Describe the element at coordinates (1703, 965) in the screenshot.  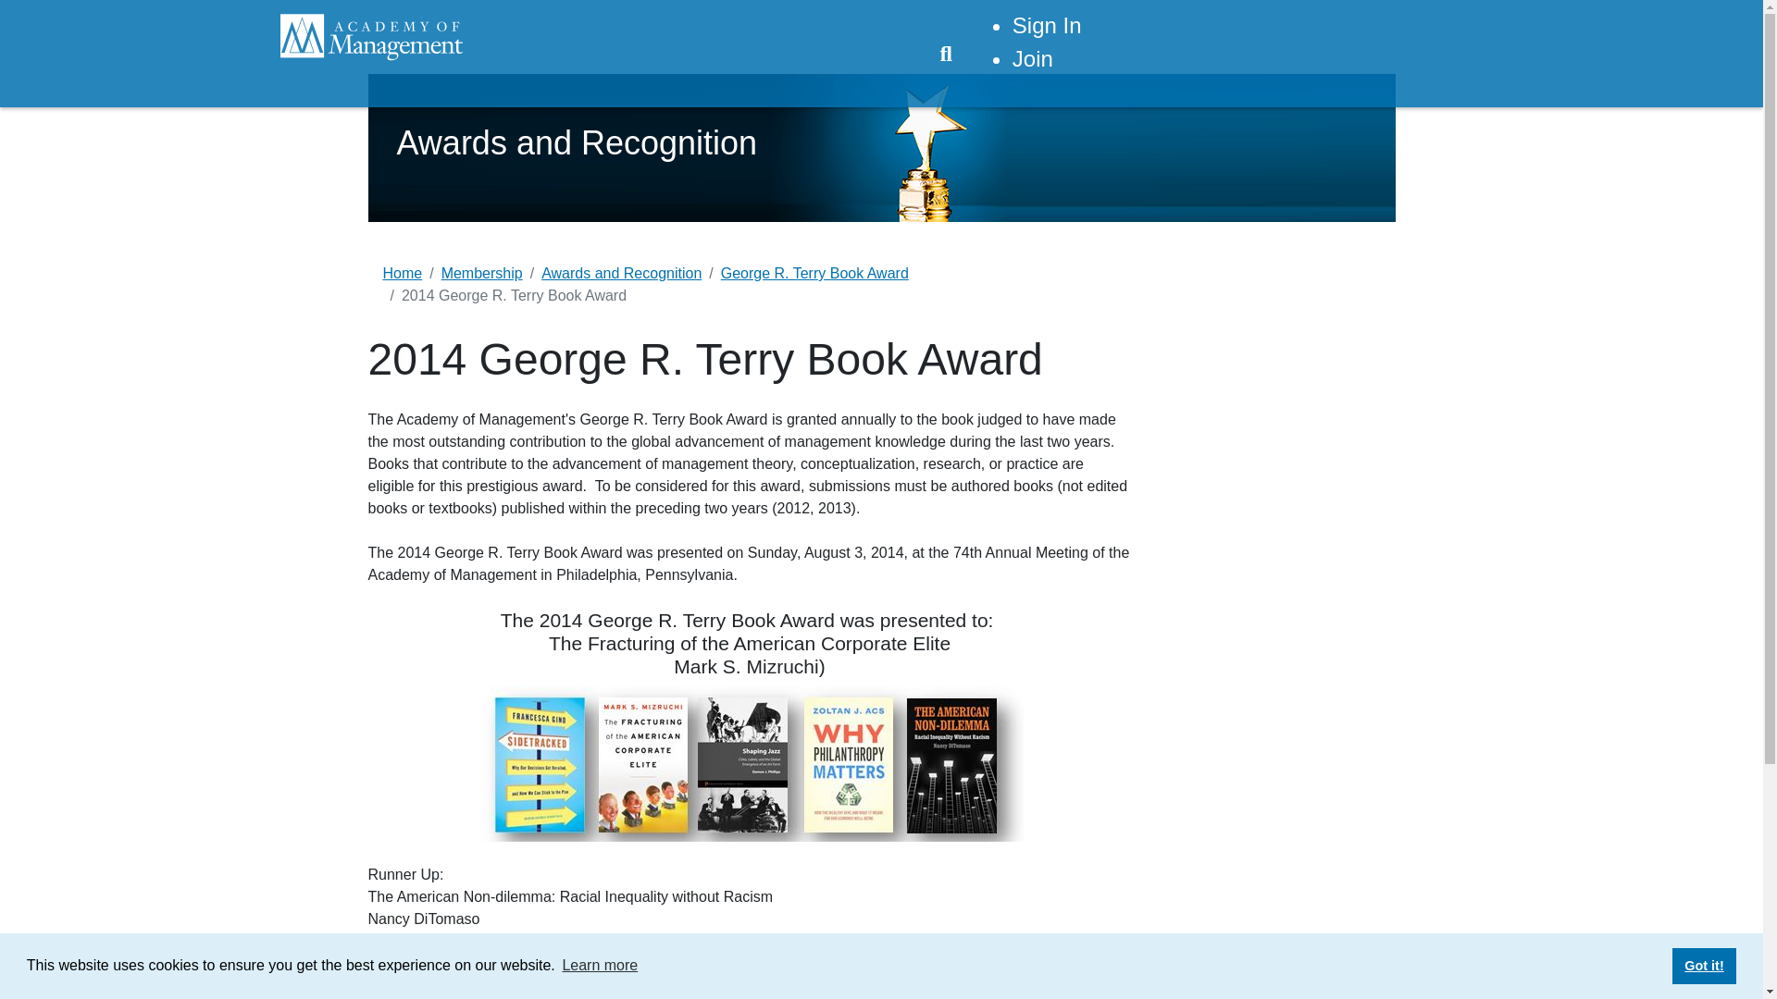
I see `Got it!` at that location.